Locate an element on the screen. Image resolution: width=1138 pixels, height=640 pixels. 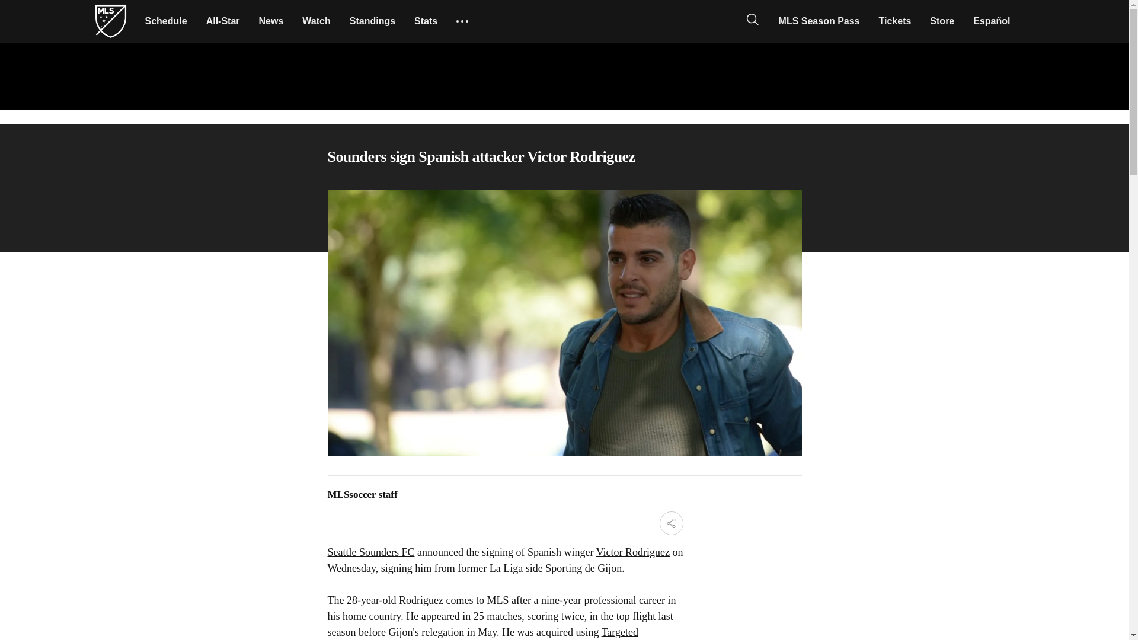
Schedule is located at coordinates (165, 21).